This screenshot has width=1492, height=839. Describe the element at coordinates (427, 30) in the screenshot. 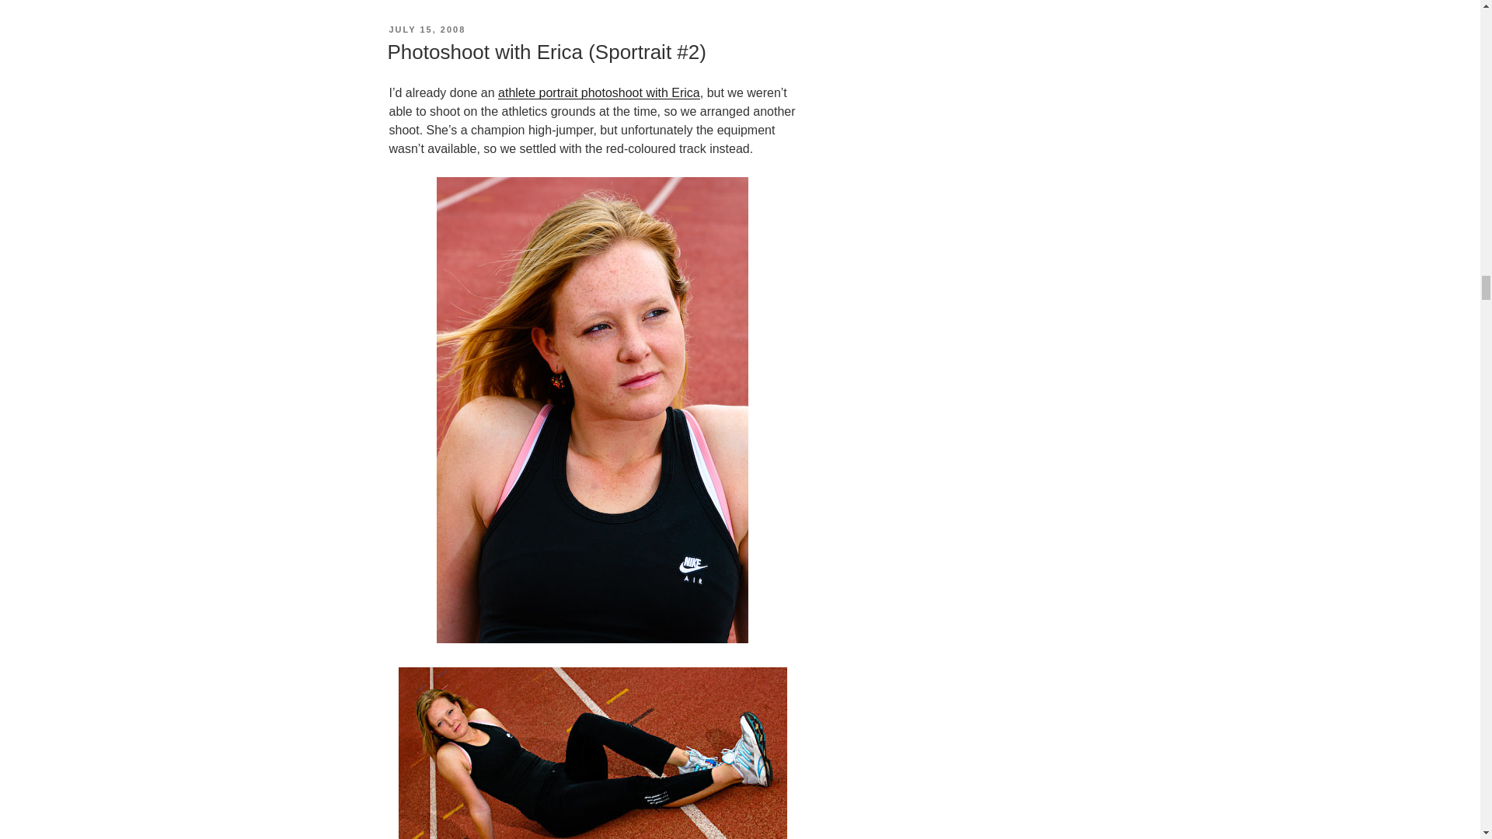

I see `JULY 15, 2008` at that location.